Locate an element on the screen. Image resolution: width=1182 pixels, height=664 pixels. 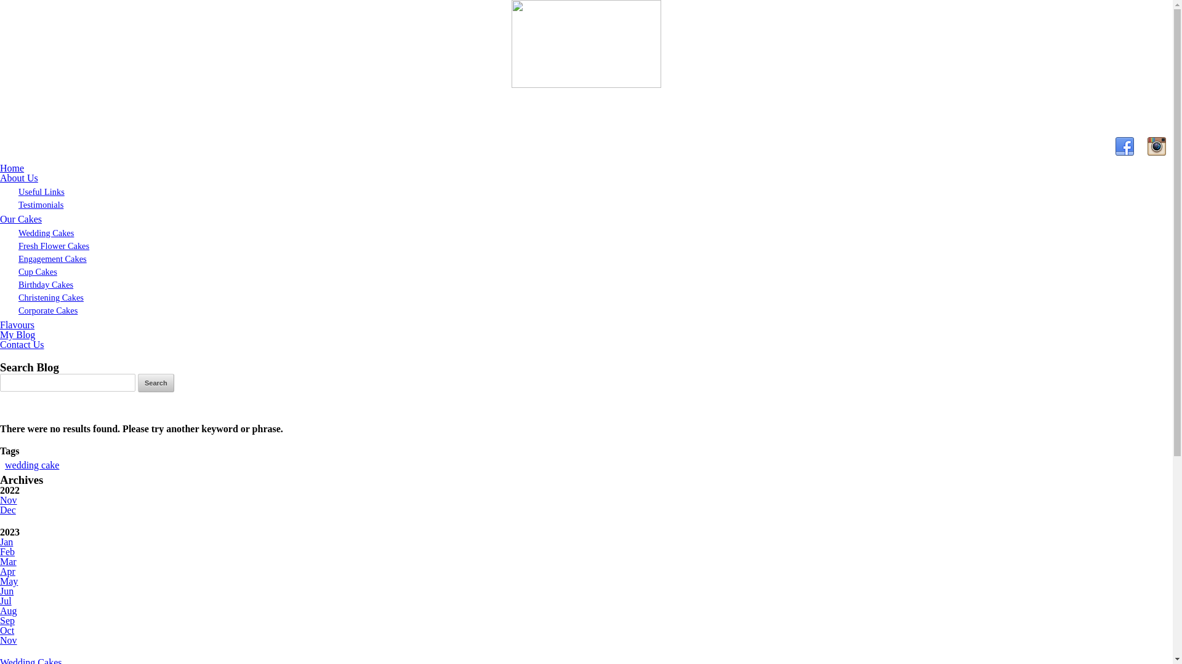
Apr is located at coordinates (7, 572).